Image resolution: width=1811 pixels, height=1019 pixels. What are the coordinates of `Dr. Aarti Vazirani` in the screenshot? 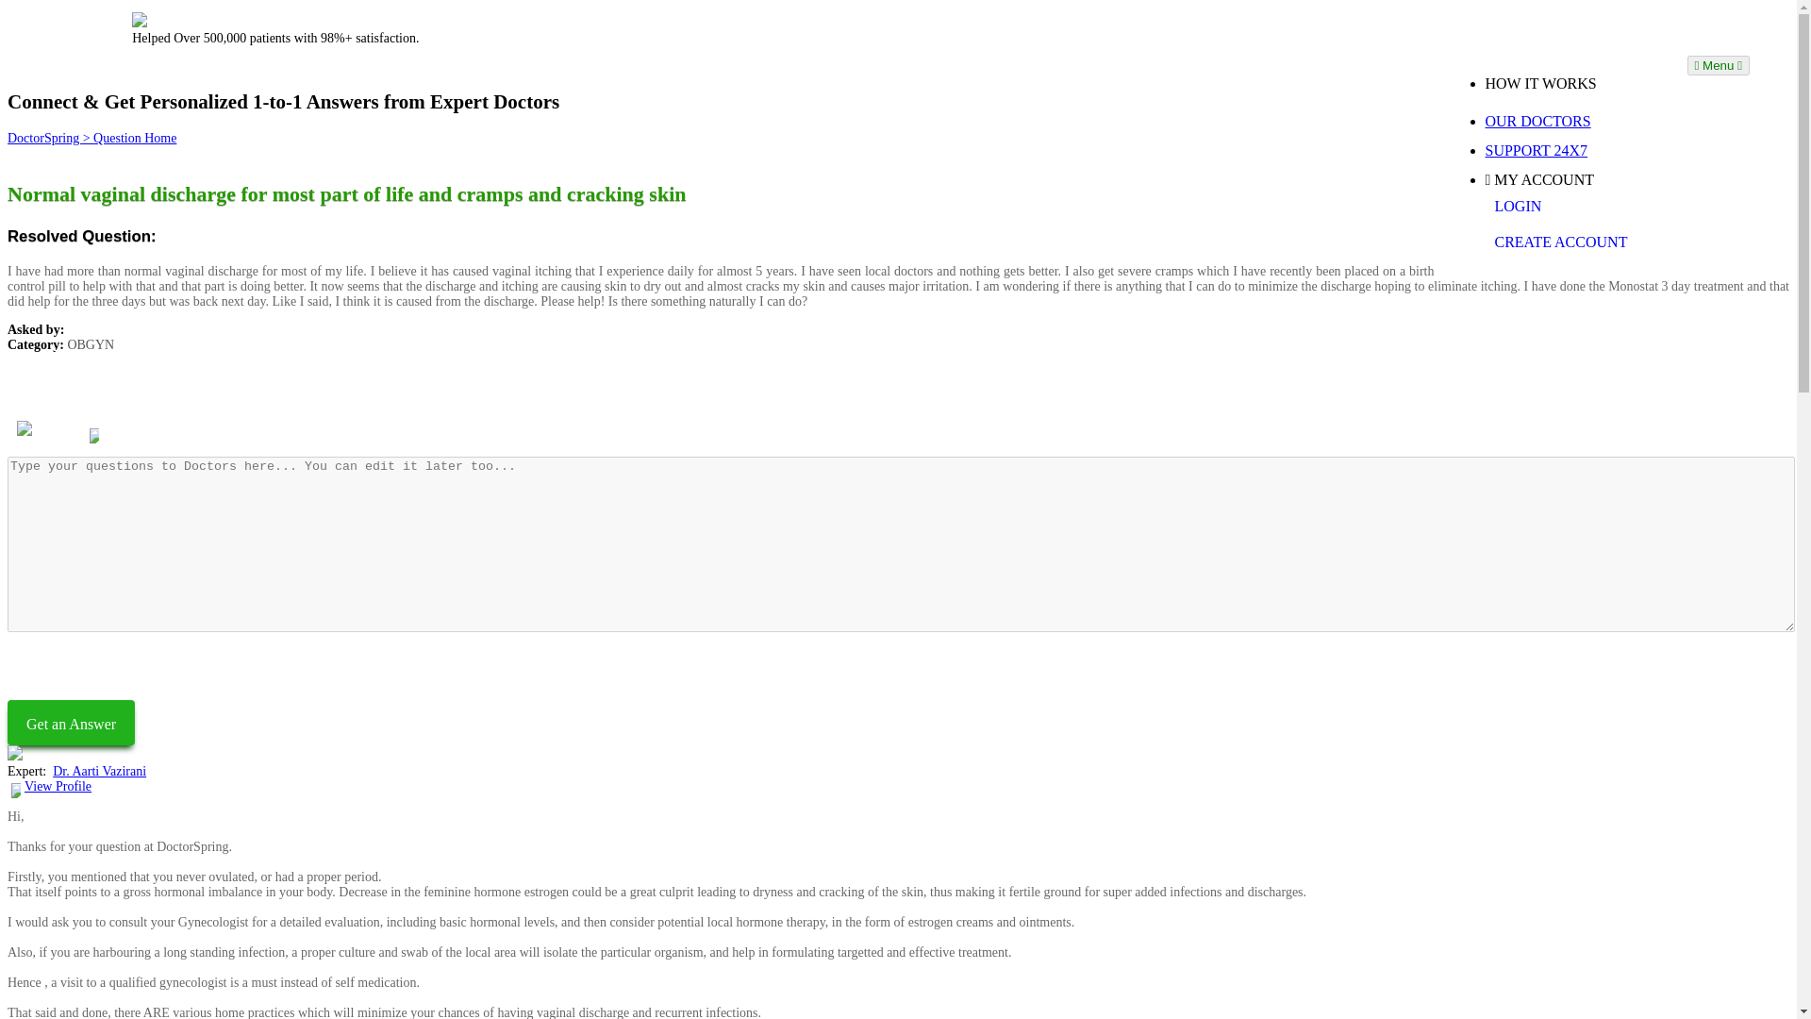 It's located at (99, 772).